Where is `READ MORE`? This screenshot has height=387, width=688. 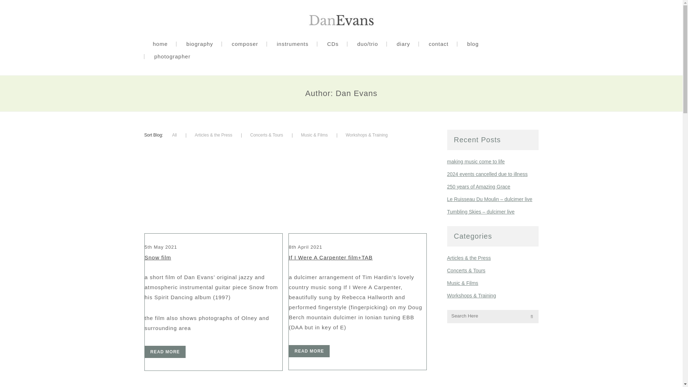 READ MORE is located at coordinates (165, 352).